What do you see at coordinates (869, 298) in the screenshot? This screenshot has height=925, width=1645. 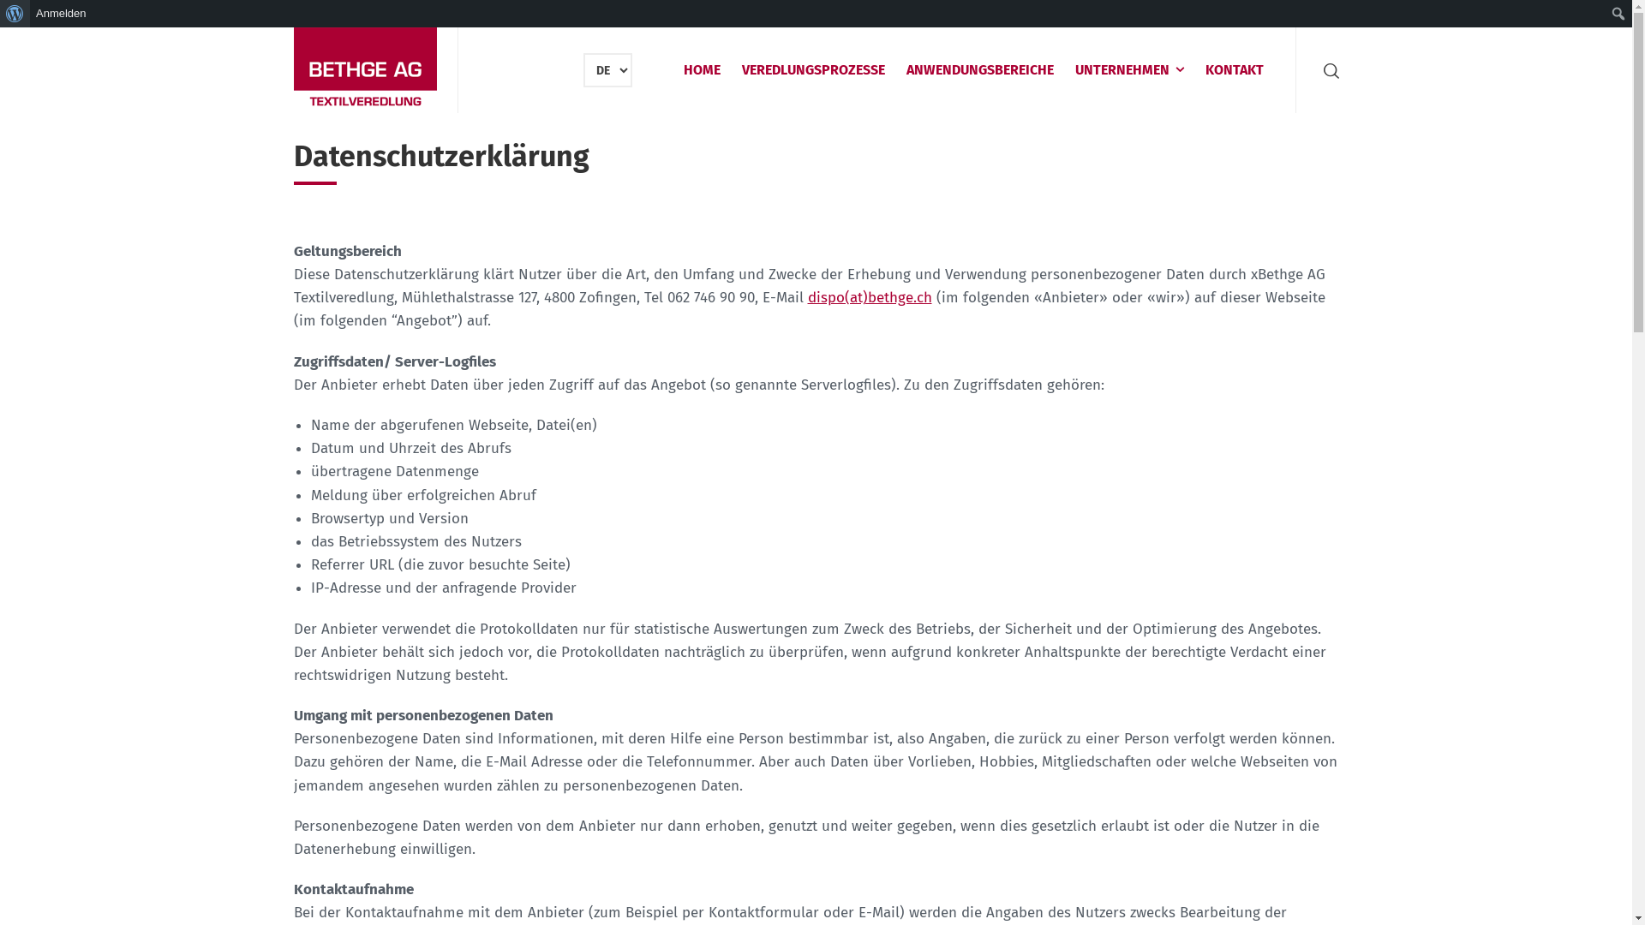 I see `dispo(at)bethge.ch` at bounding box center [869, 298].